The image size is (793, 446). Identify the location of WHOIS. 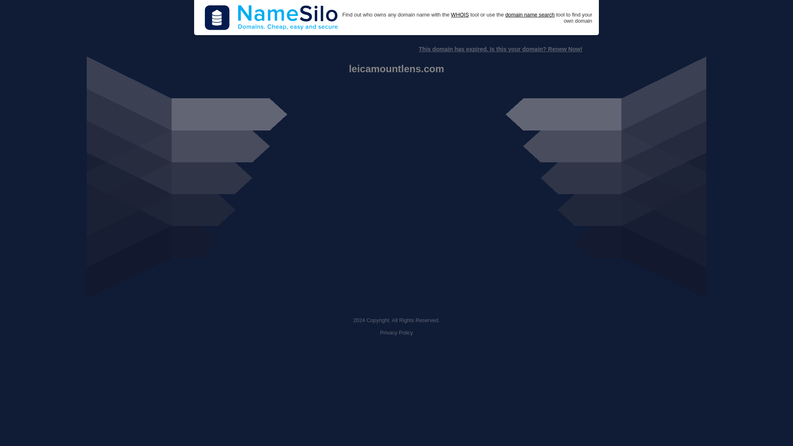
(460, 15).